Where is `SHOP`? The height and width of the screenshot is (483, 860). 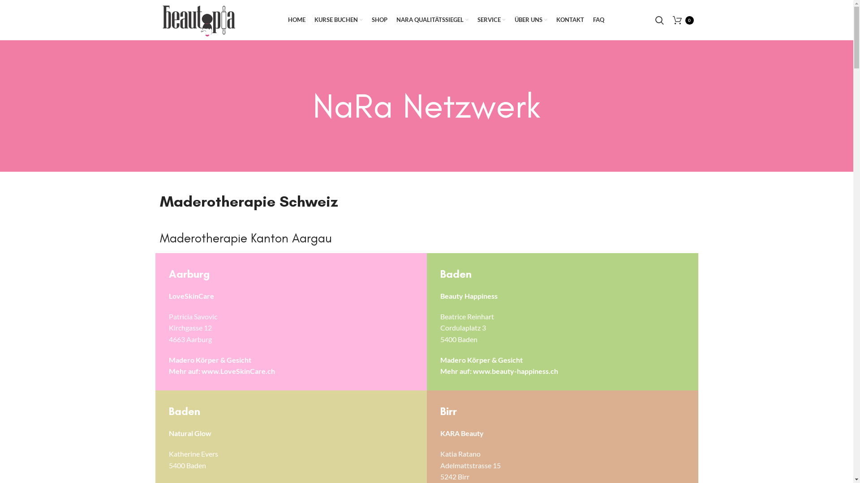
SHOP is located at coordinates (380, 20).